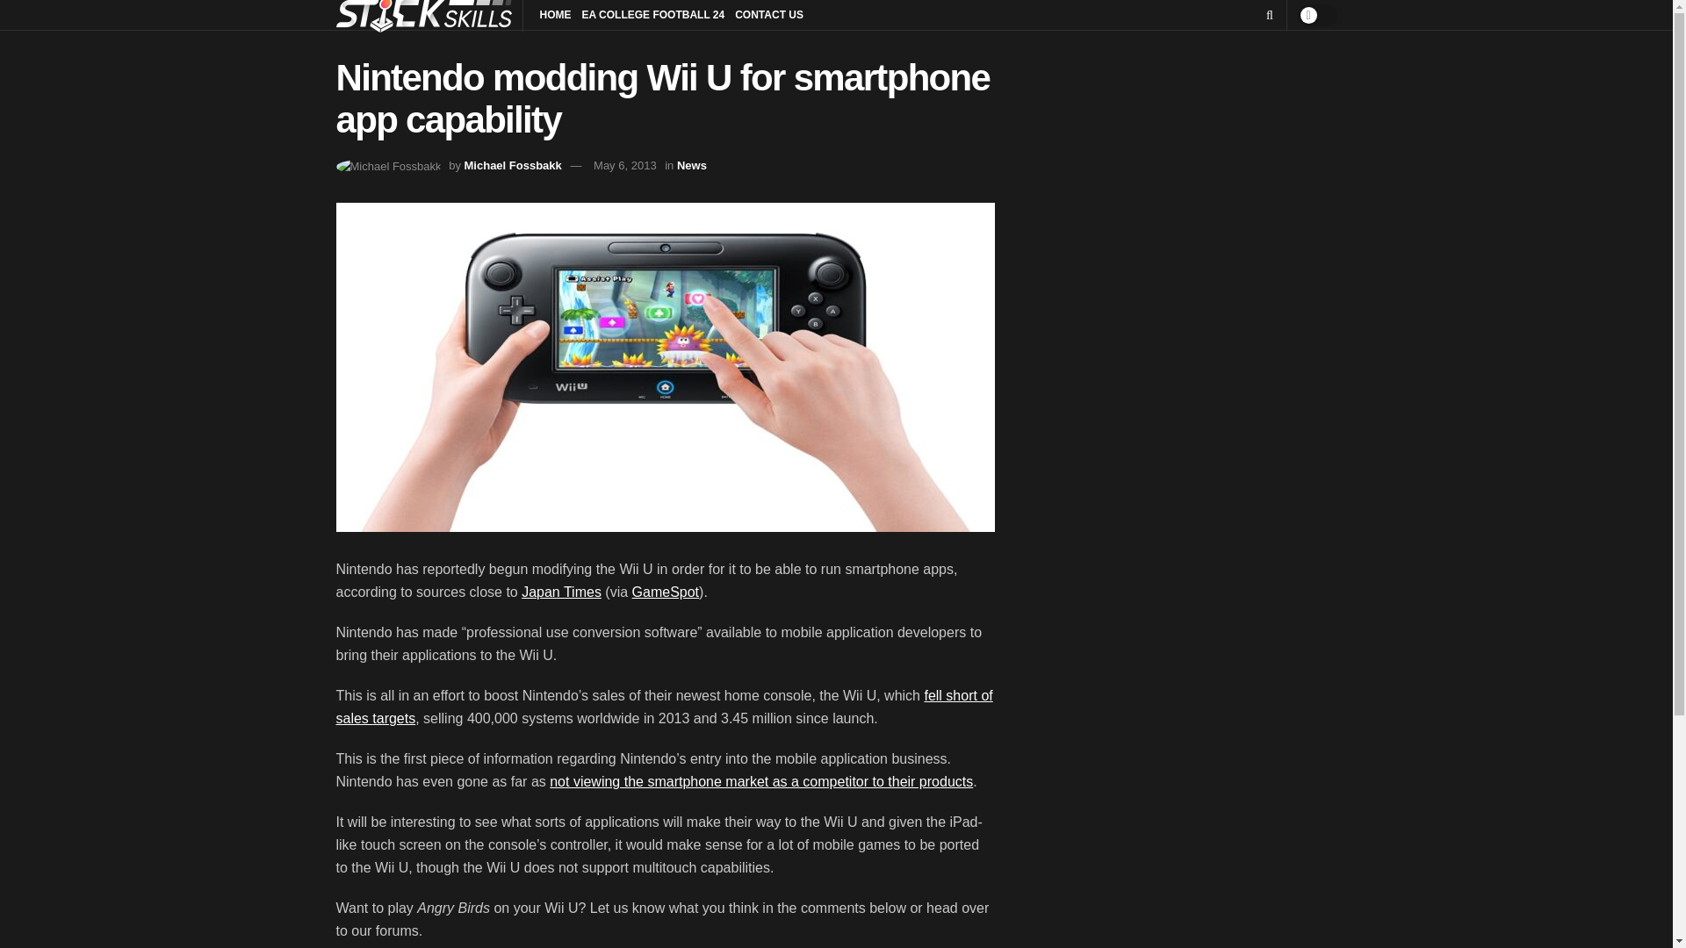  What do you see at coordinates (664, 707) in the screenshot?
I see `fell short of sales targets` at bounding box center [664, 707].